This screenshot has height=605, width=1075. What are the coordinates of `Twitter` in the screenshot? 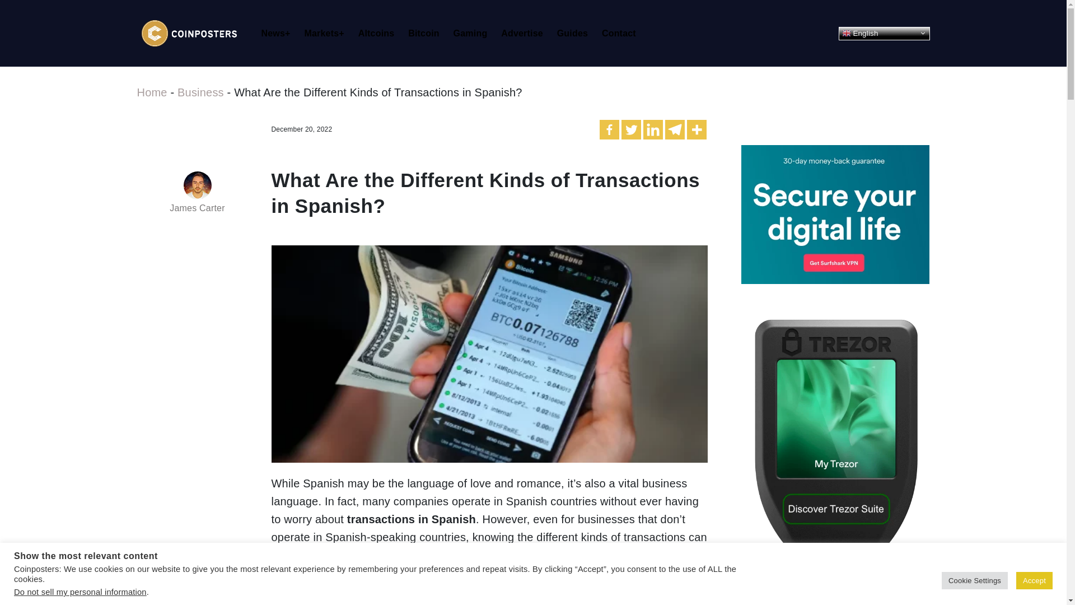 It's located at (630, 129).